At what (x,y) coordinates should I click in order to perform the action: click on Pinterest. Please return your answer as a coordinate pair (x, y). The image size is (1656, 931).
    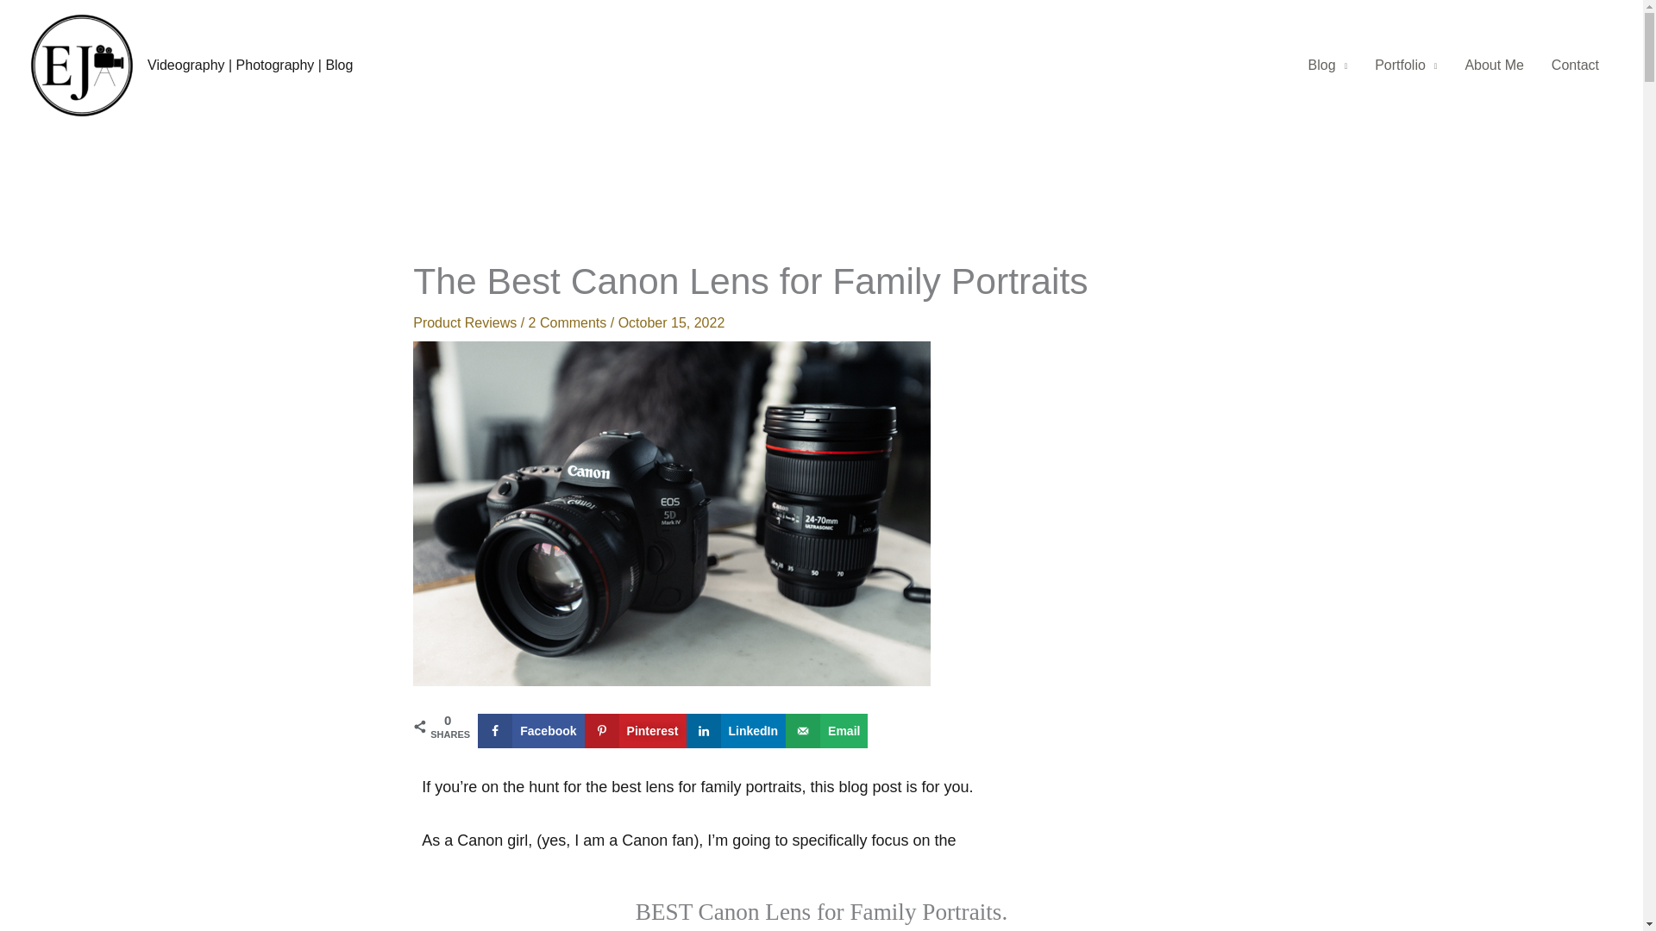
    Looking at the image, I should click on (635, 731).